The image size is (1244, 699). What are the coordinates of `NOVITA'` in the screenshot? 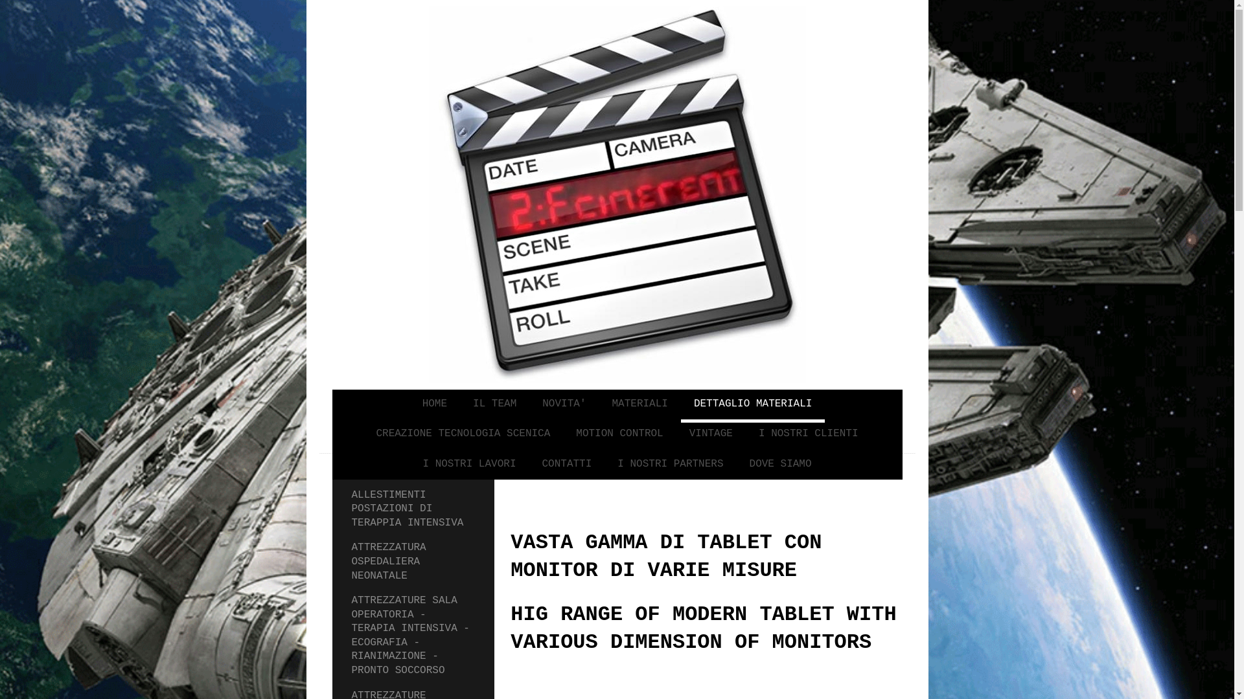 It's located at (564, 406).